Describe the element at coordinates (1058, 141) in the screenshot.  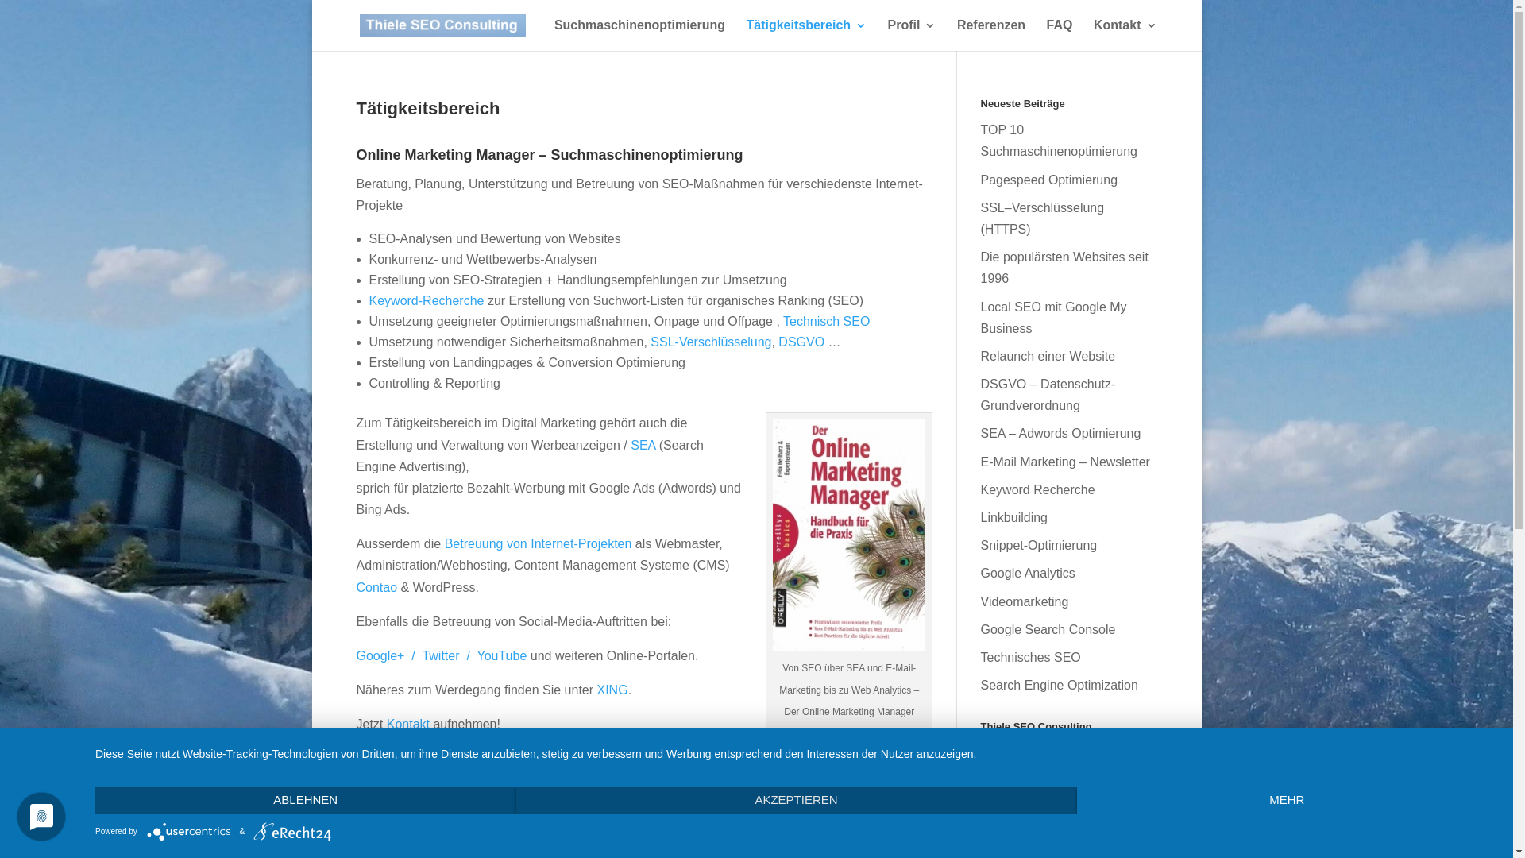
I see `TOP 10 Suchmaschinenoptimierung` at that location.